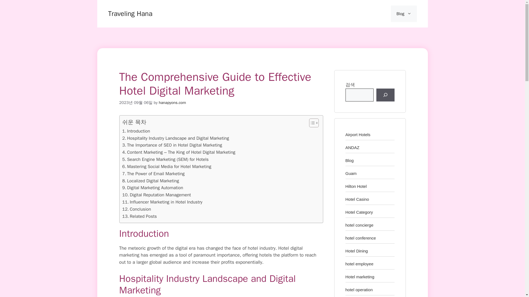  I want to click on Hospitality Industry Landscape and Digital Marketing, so click(176, 138).